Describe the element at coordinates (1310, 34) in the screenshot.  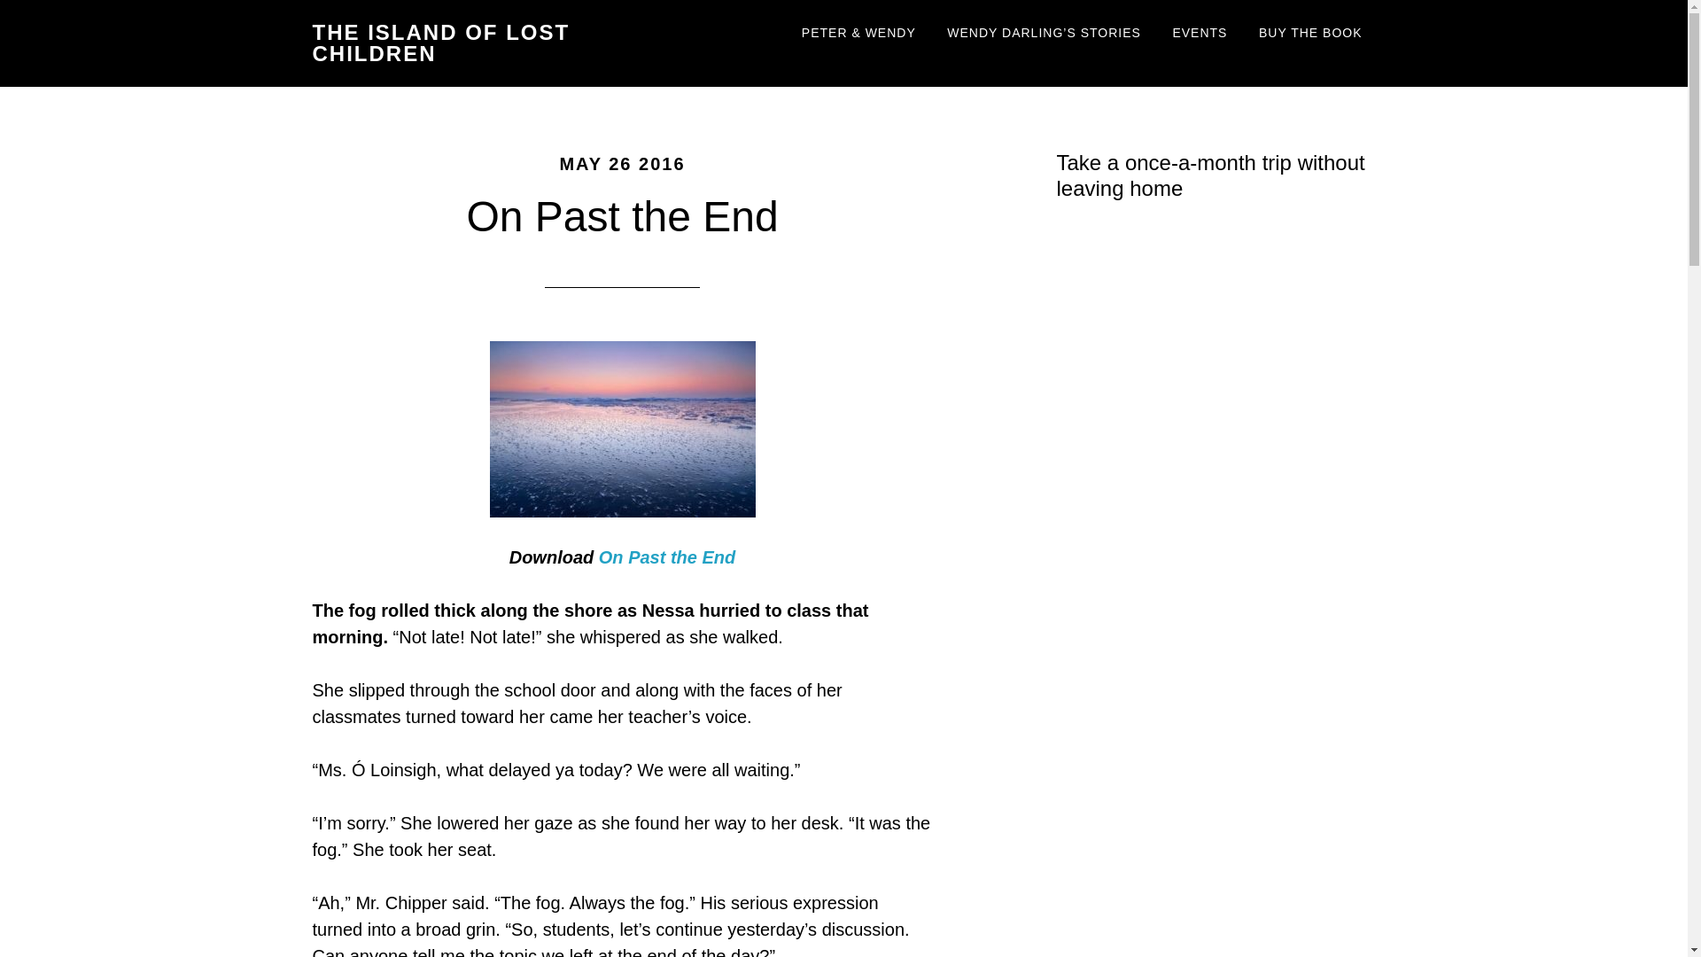
I see `BUY THE BOOK` at that location.